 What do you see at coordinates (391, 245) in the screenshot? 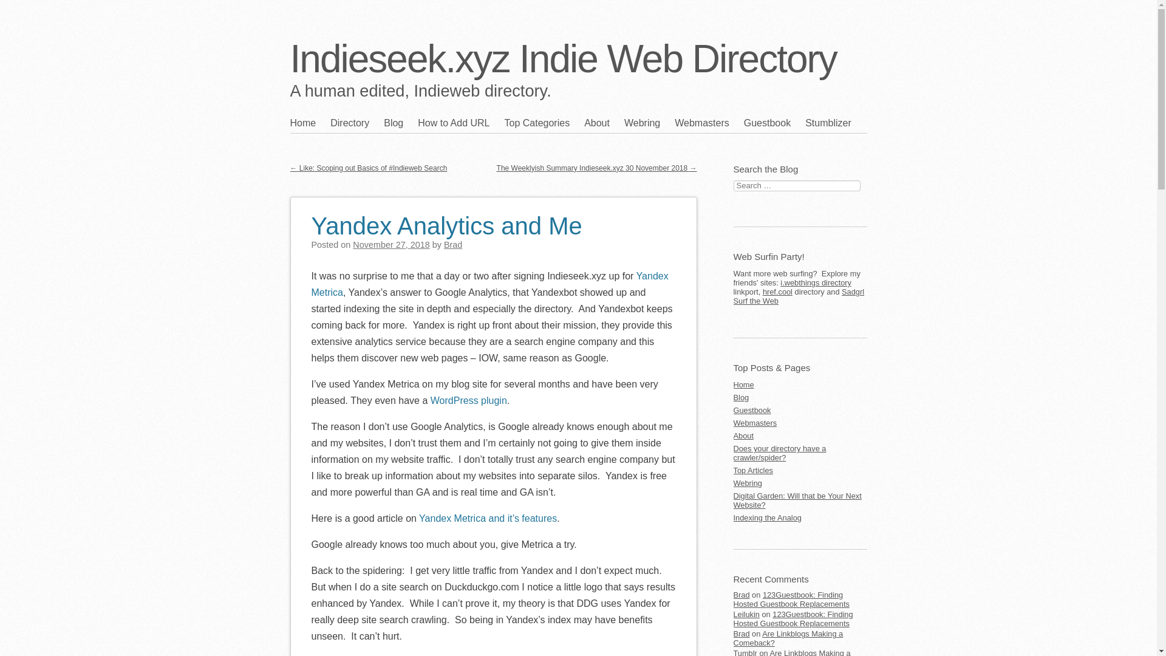
I see `9:03 AM` at bounding box center [391, 245].